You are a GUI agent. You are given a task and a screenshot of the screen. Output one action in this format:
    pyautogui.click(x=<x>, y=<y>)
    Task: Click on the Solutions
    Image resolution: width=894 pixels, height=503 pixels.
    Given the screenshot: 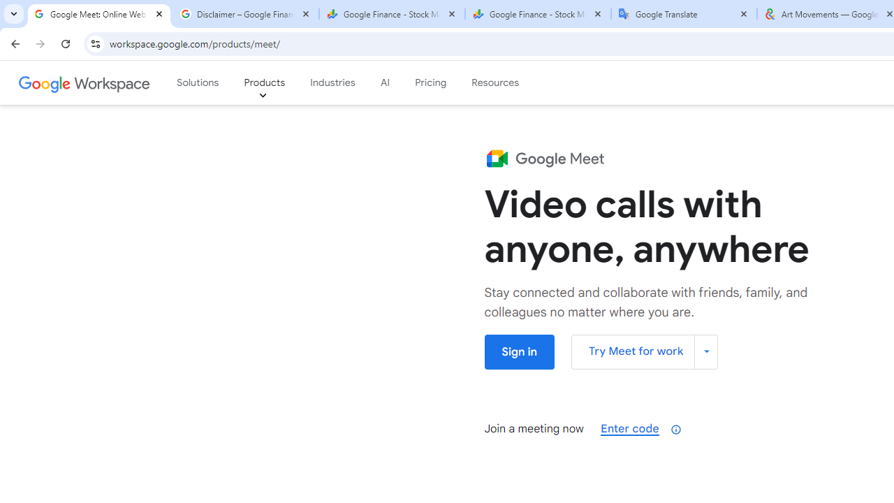 What is the action you would take?
    pyautogui.click(x=198, y=83)
    